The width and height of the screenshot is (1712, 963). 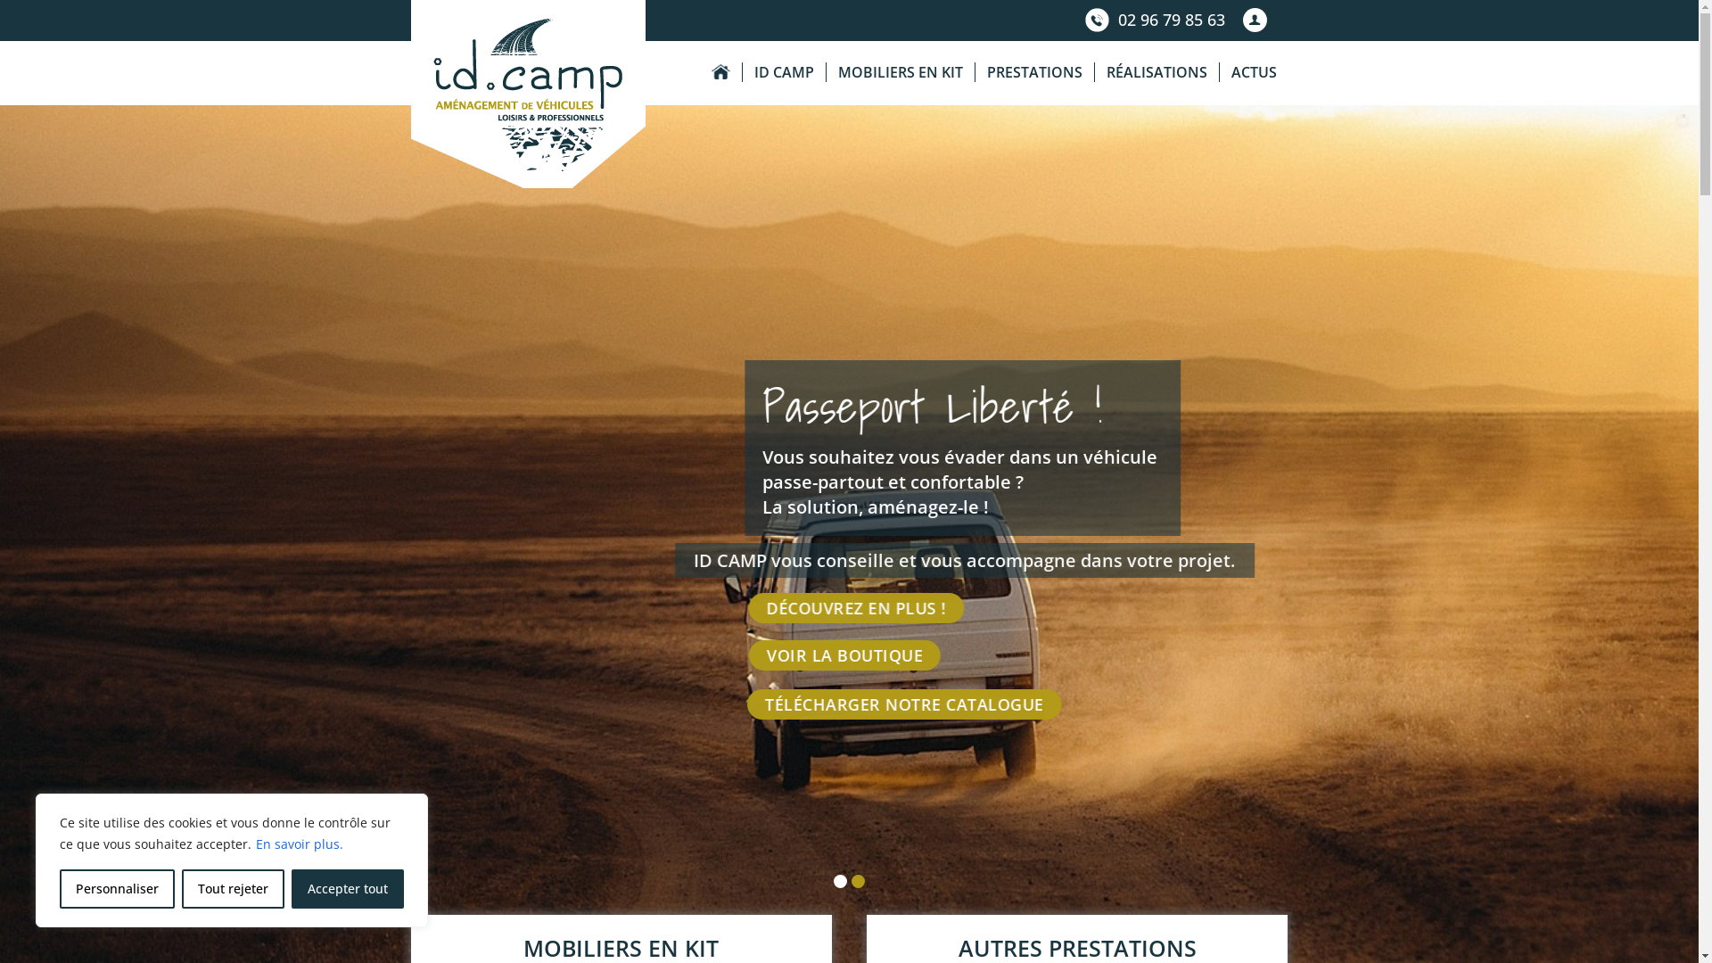 What do you see at coordinates (118, 889) in the screenshot?
I see `Personnaliser` at bounding box center [118, 889].